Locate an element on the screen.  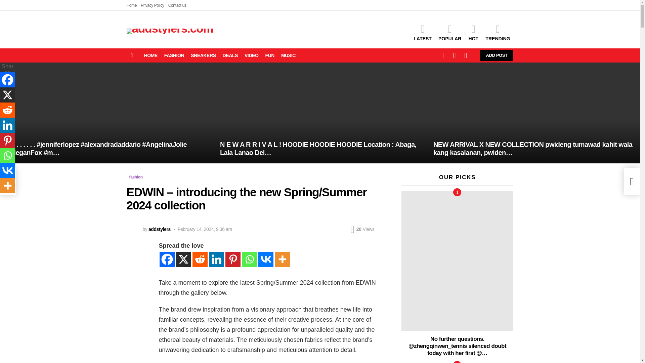
LOGIN is located at coordinates (466, 55).